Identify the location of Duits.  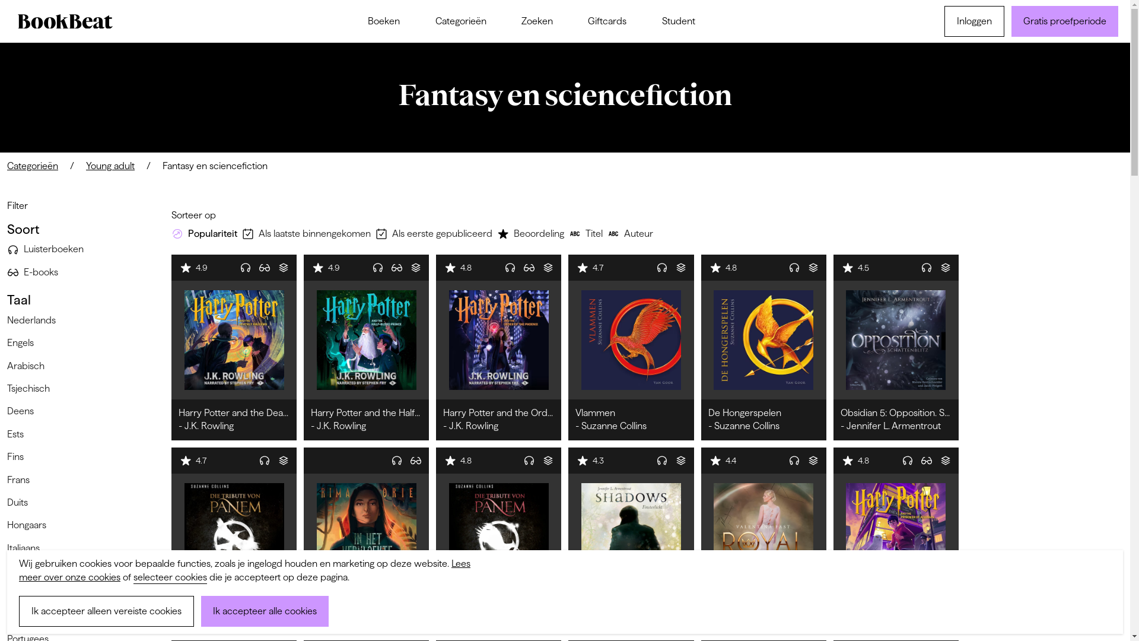
(20, 503).